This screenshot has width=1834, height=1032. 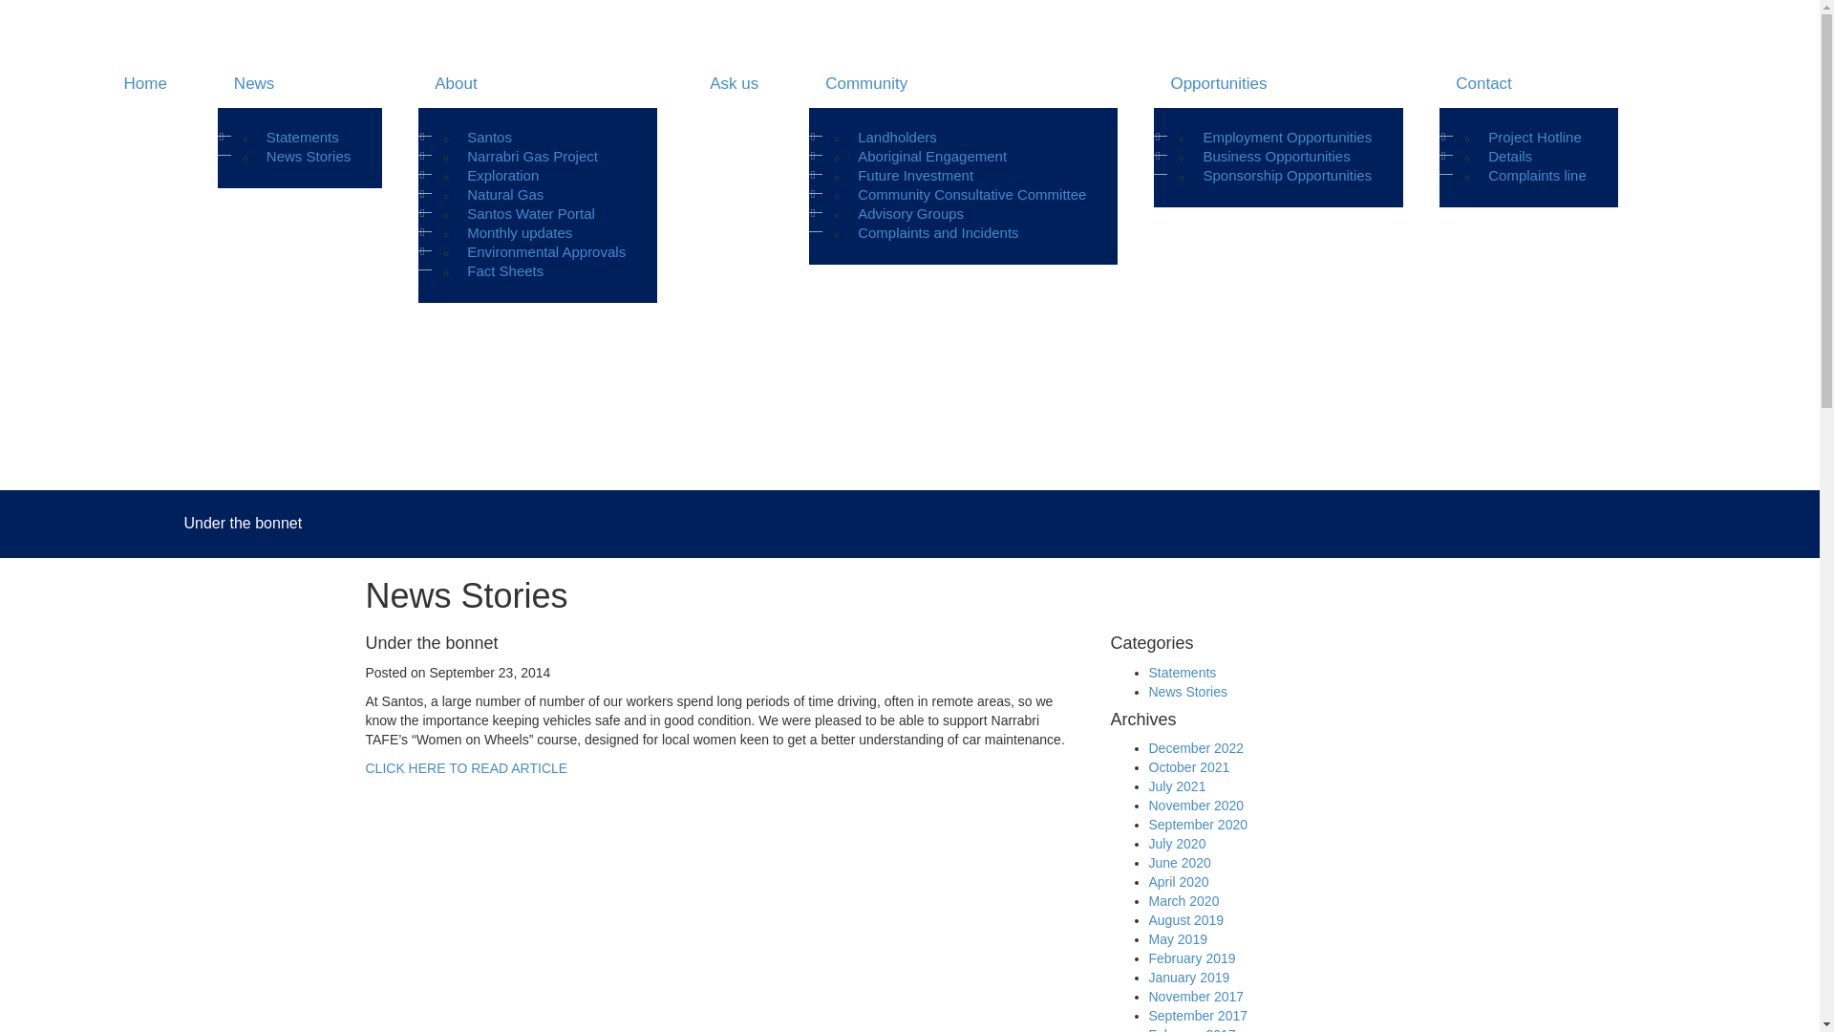 I want to click on Environmental Approvals, so click(x=546, y=252).